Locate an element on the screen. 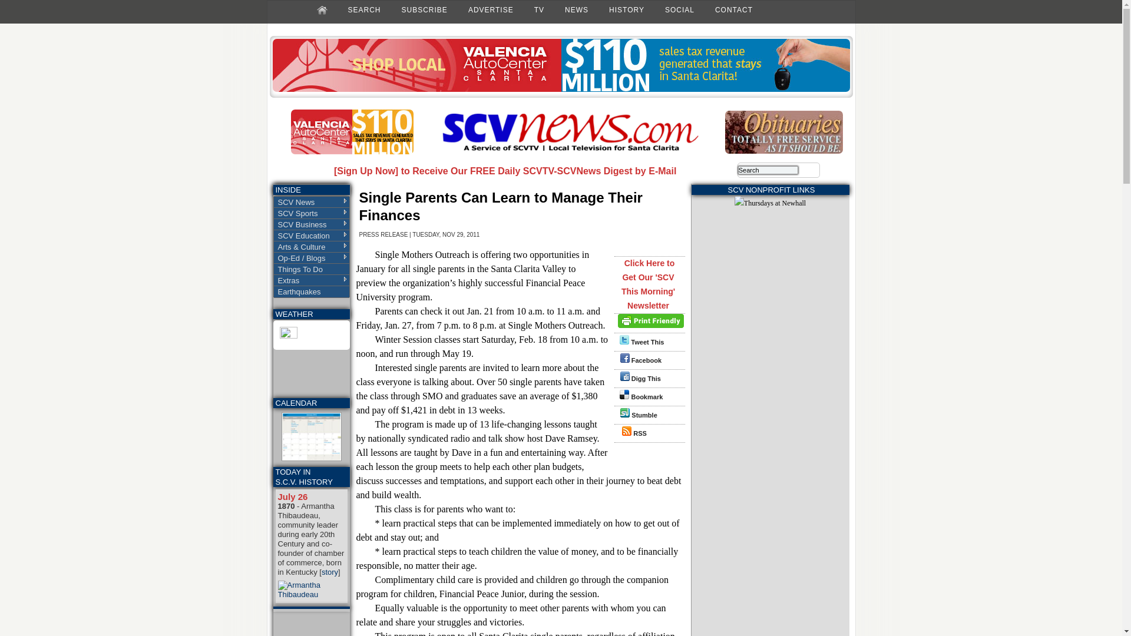  Posts by Press Release is located at coordinates (384, 234).